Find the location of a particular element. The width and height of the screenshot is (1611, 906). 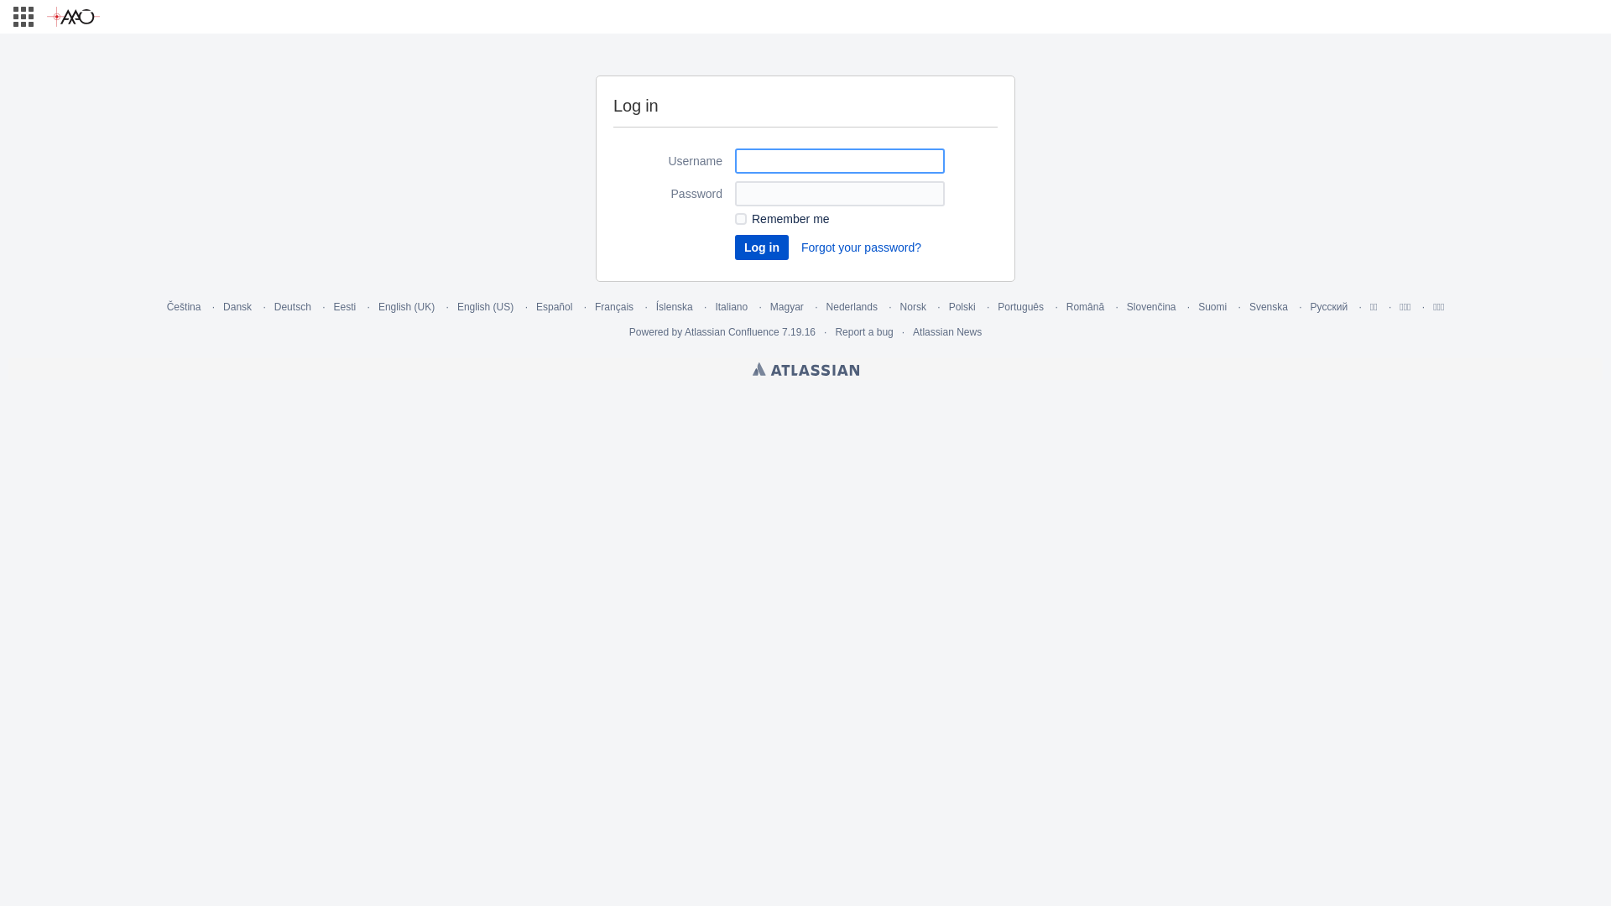

Svenska is located at coordinates (1269, 307).